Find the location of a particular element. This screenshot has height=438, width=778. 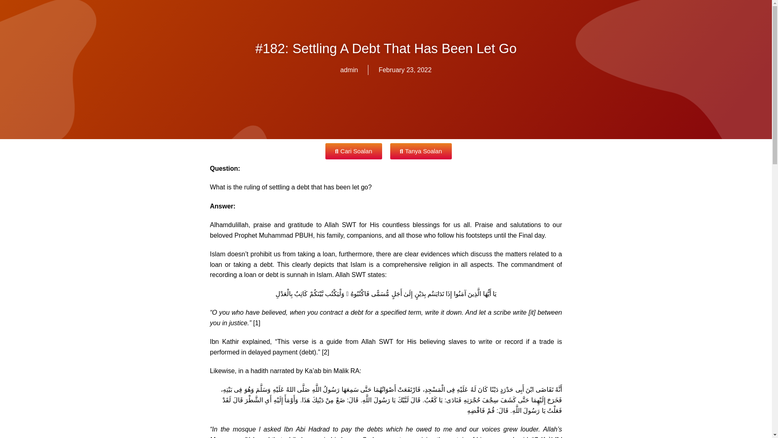

admin is located at coordinates (349, 70).